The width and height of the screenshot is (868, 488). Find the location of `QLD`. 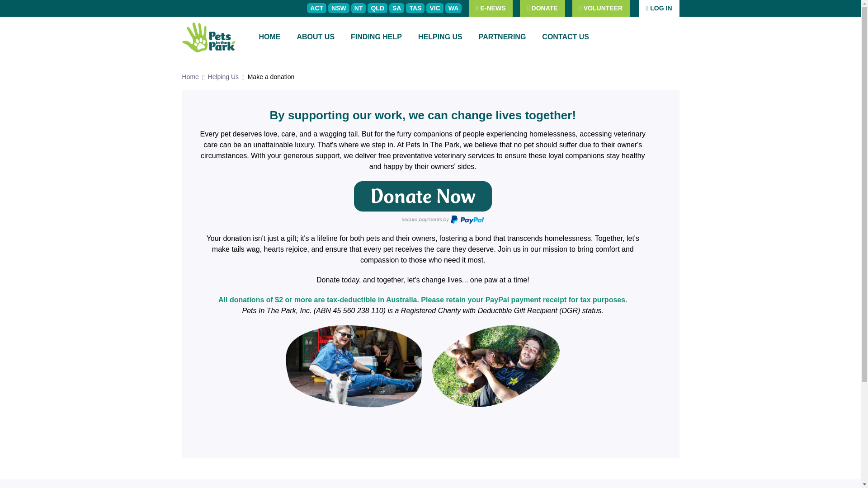

QLD is located at coordinates (377, 8).